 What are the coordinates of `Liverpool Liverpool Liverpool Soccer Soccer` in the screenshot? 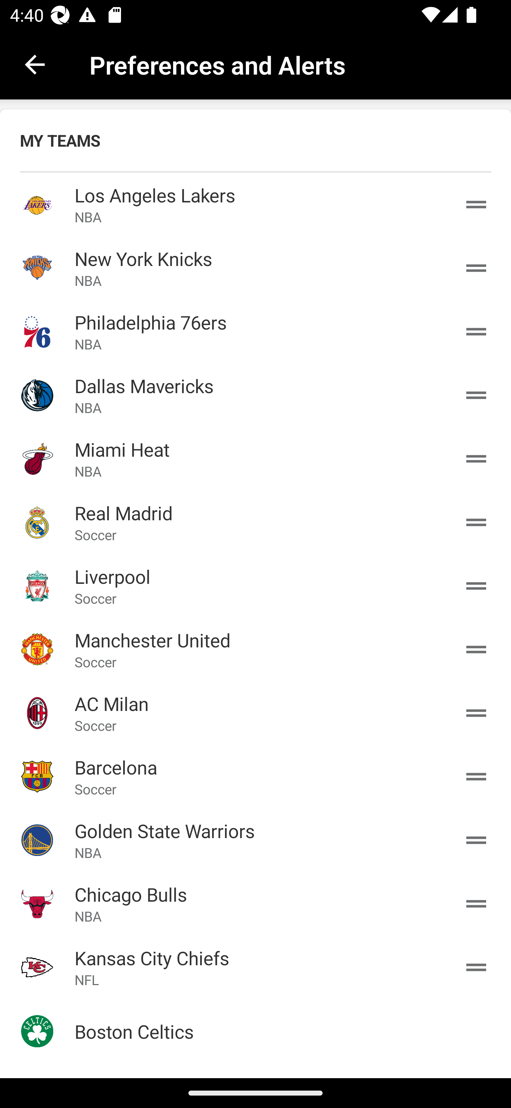 It's located at (255, 585).